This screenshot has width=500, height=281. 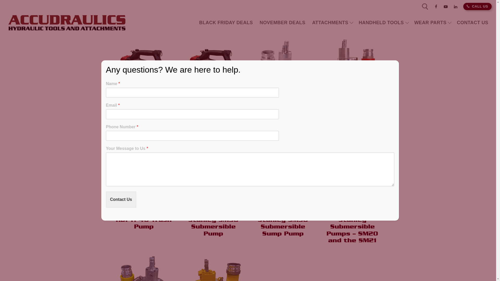 What do you see at coordinates (279, 23) in the screenshot?
I see `NOVEMBER DEALS` at bounding box center [279, 23].